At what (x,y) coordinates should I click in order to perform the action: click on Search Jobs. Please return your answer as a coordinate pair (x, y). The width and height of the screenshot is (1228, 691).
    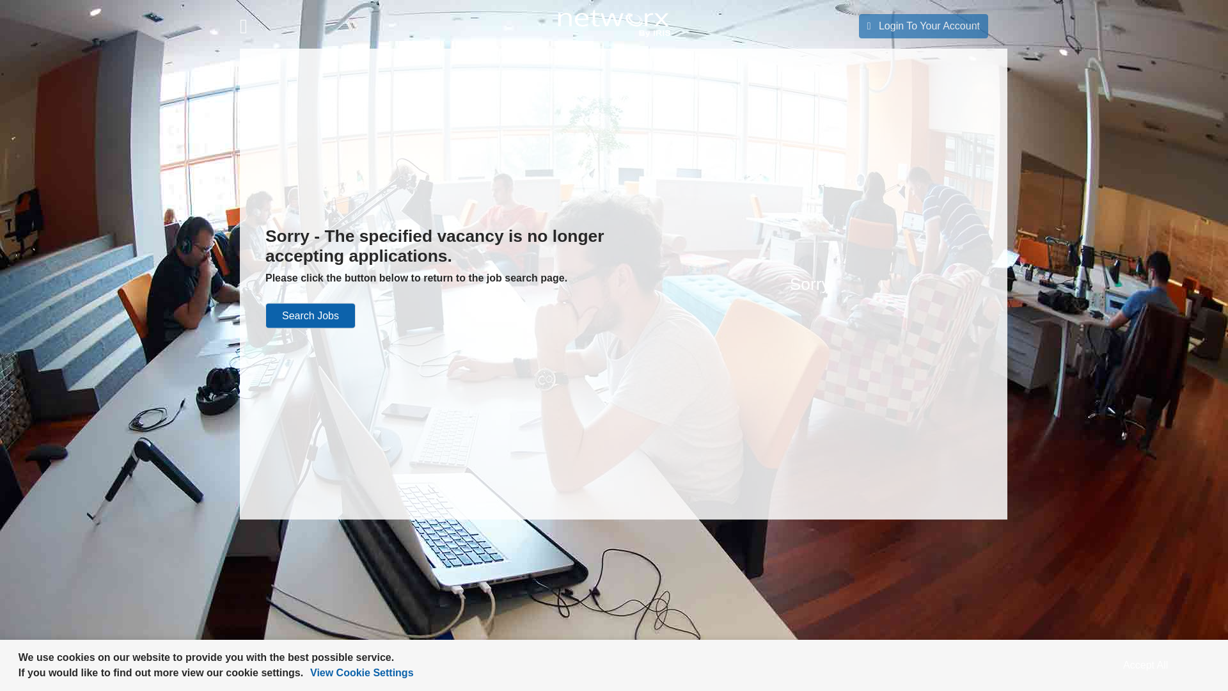
    Looking at the image, I should click on (310, 316).